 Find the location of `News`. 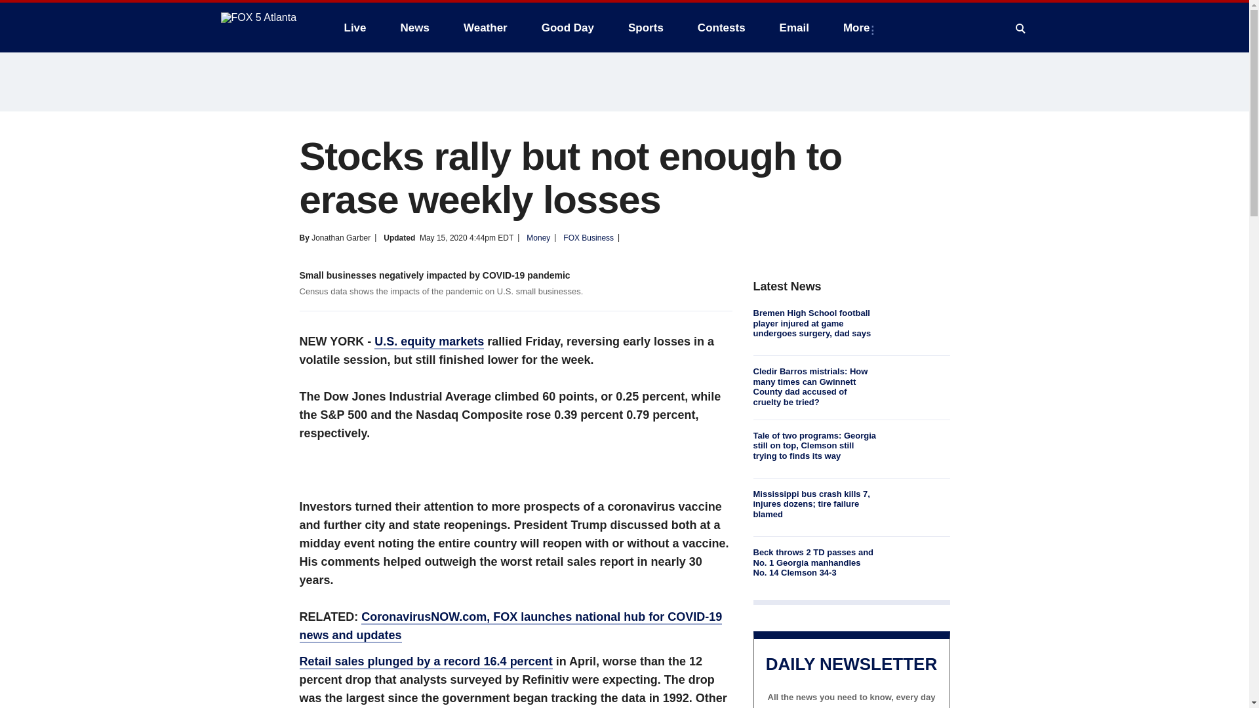

News is located at coordinates (414, 28).